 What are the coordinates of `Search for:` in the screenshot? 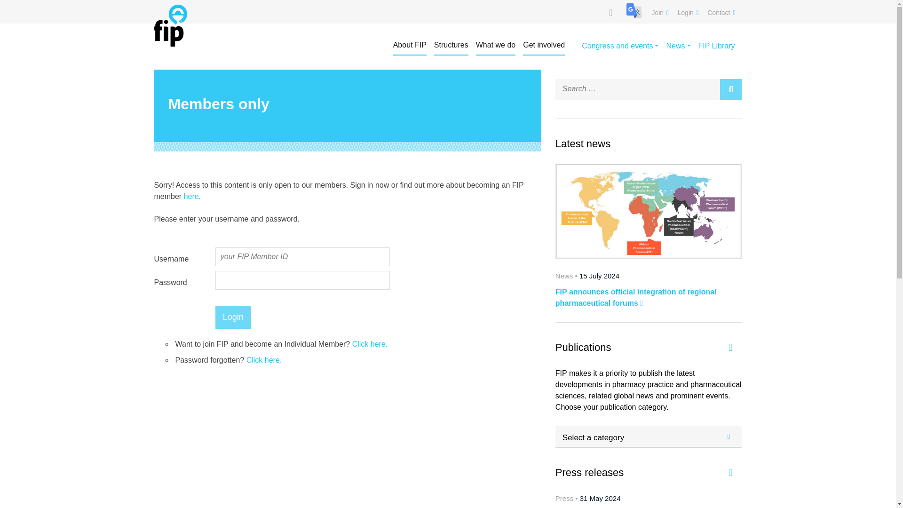 It's located at (638, 88).